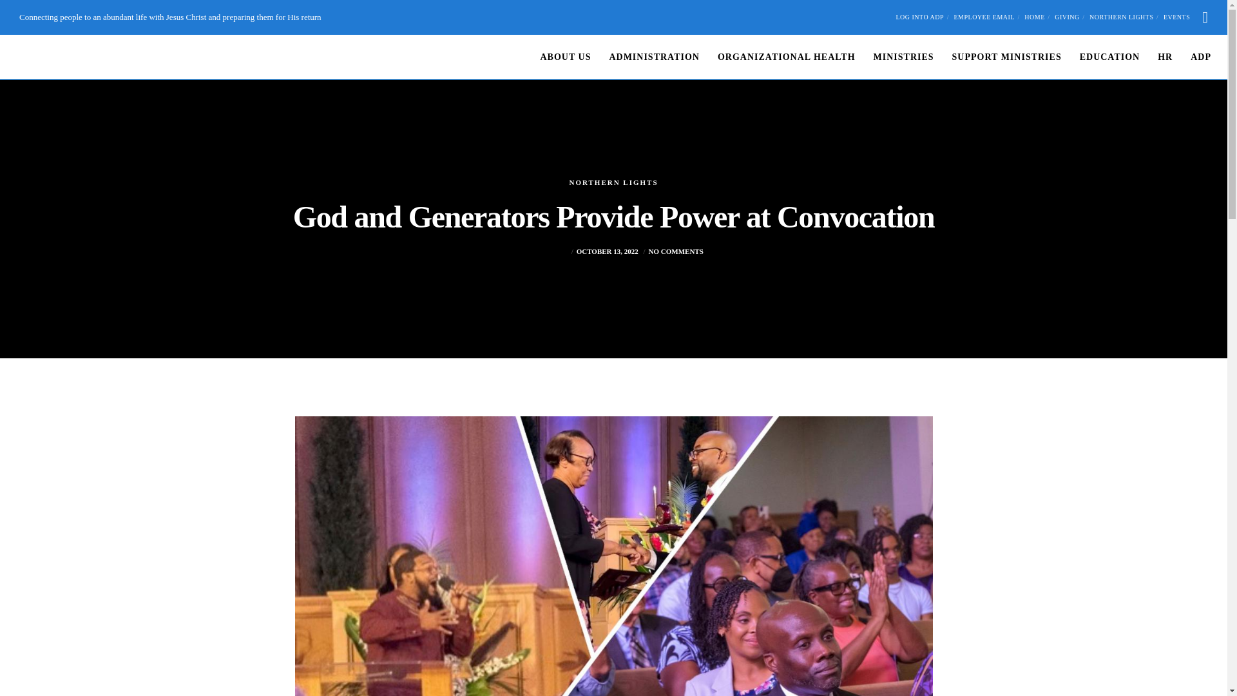 The image size is (1237, 696). I want to click on NORTHERN LIGHTS, so click(1121, 17).